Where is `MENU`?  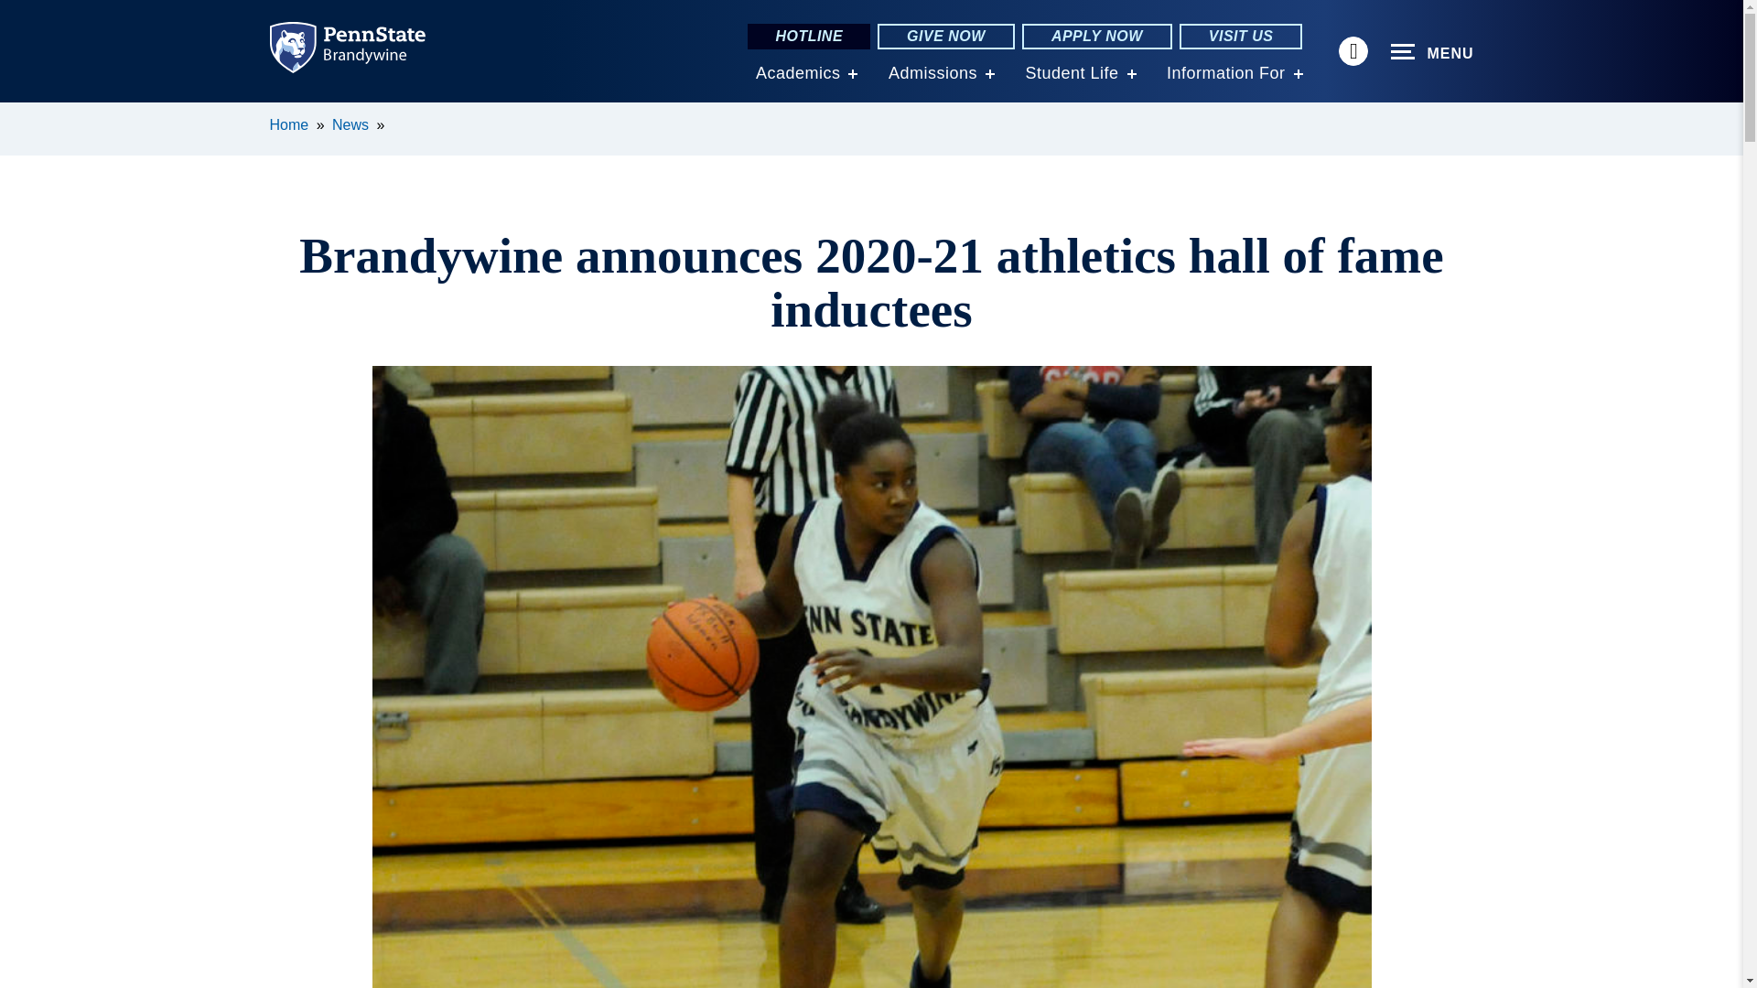 MENU is located at coordinates (1432, 52).